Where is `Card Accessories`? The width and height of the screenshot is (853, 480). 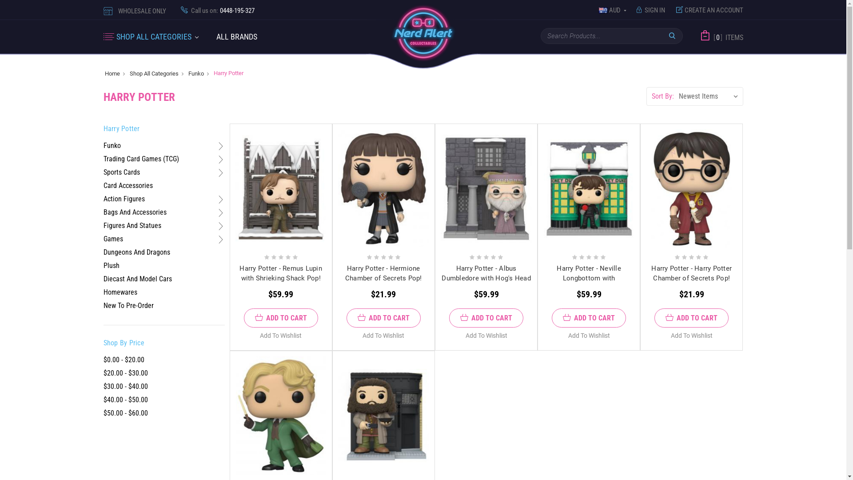 Card Accessories is located at coordinates (128, 186).